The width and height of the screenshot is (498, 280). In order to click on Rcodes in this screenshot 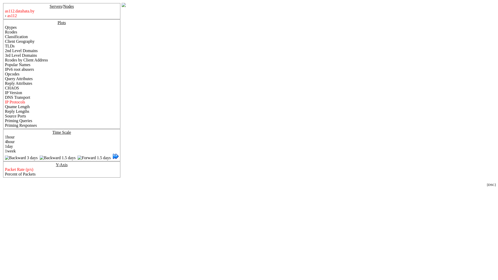, I will do `click(11, 32)`.